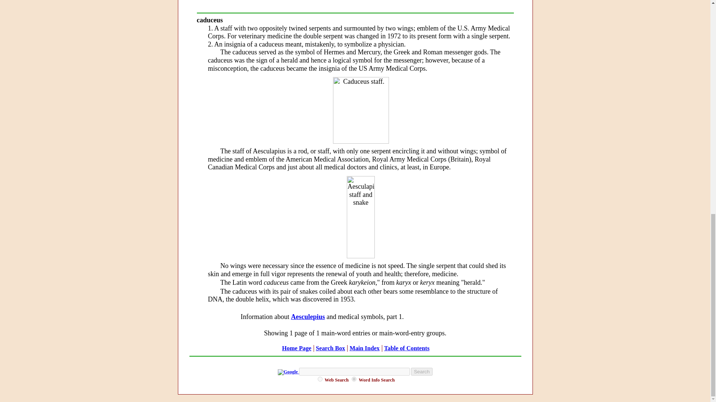 This screenshot has height=402, width=716. I want to click on Aesculepius, so click(308, 316).